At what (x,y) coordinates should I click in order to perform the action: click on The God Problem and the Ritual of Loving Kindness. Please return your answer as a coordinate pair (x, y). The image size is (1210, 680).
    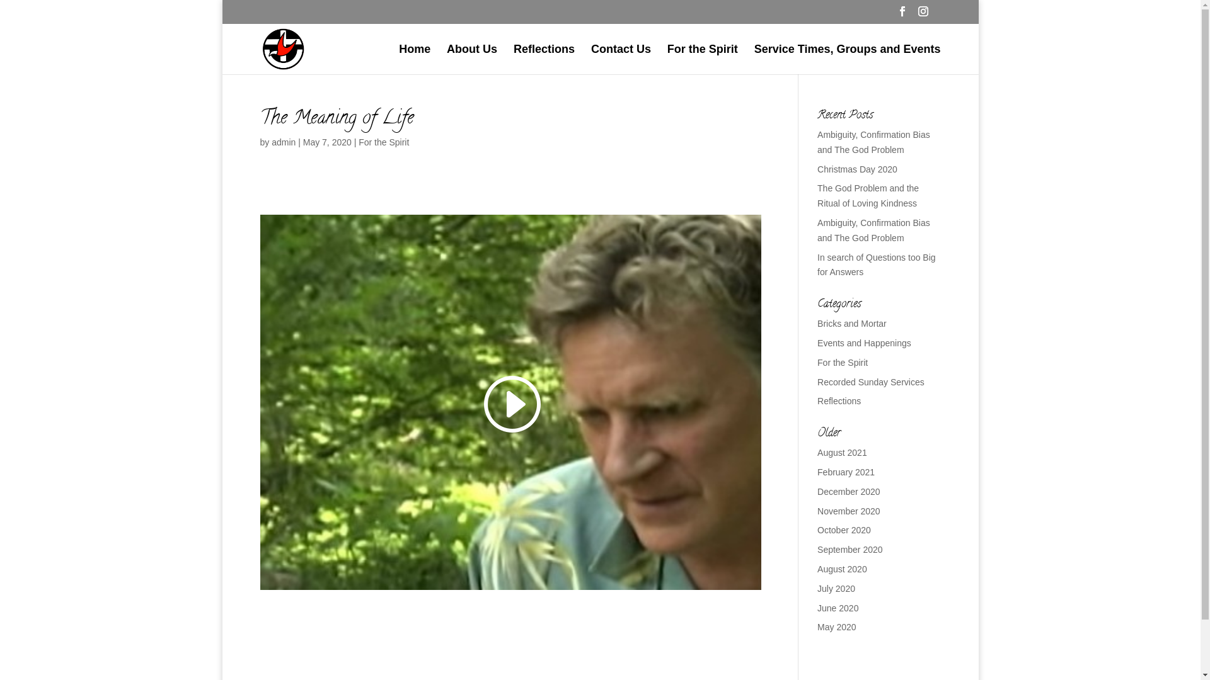
    Looking at the image, I should click on (868, 196).